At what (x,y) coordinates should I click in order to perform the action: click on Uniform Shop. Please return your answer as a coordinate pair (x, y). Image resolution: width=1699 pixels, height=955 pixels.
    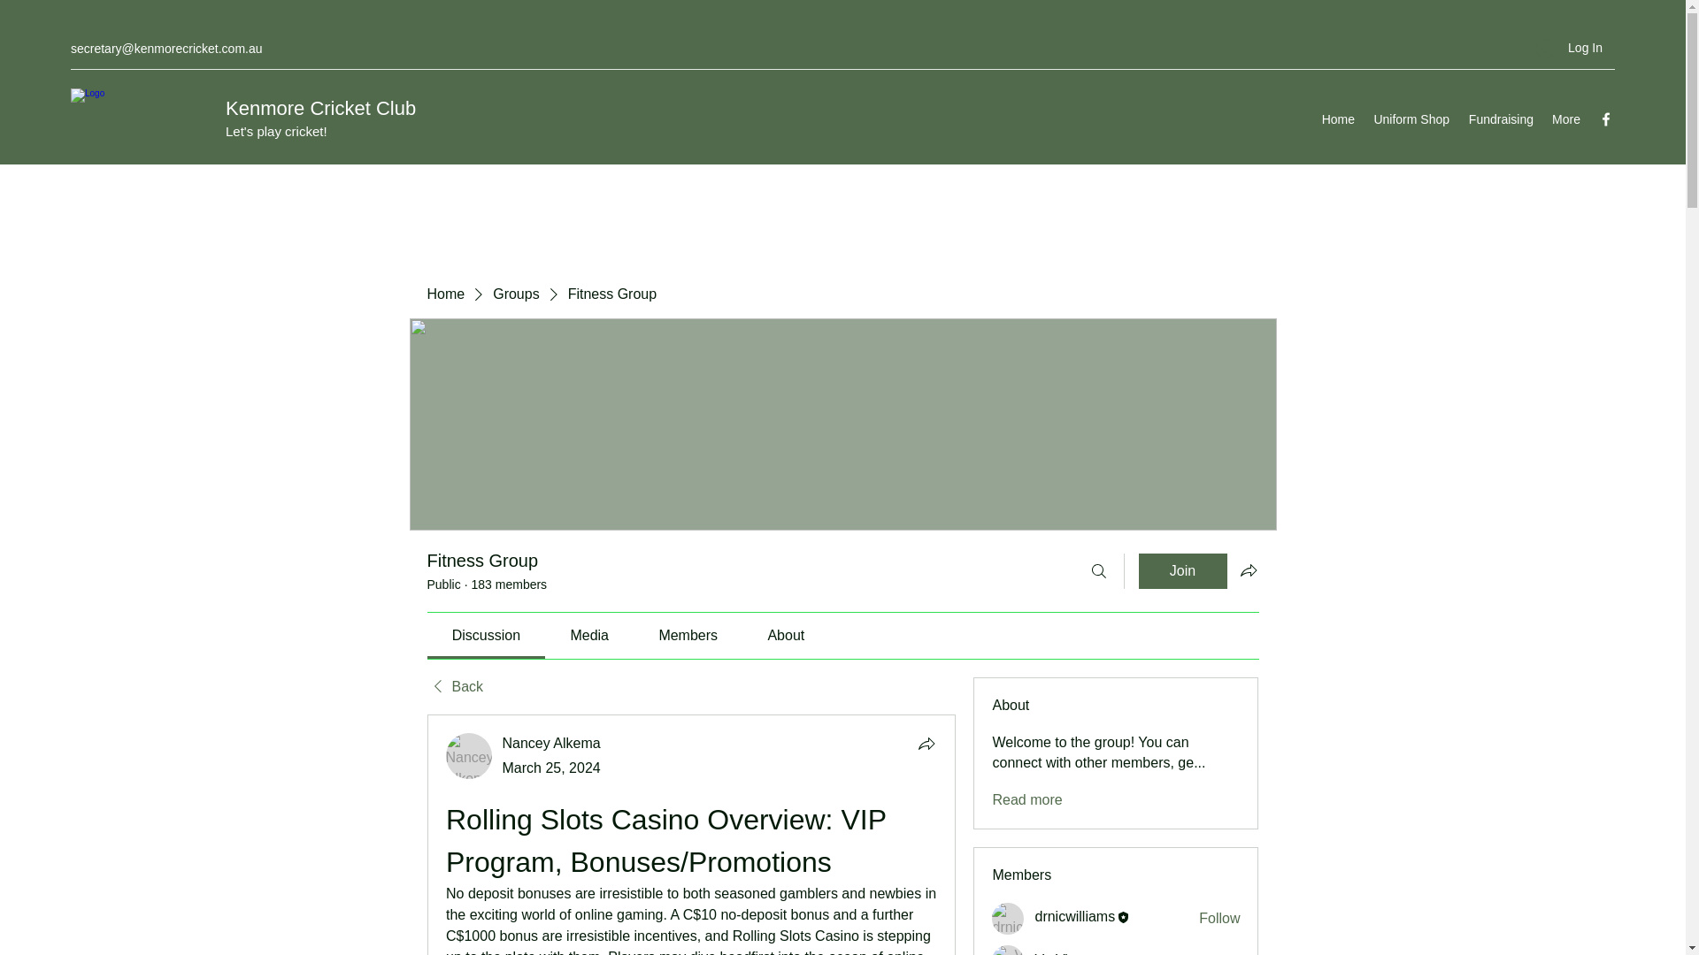
    Looking at the image, I should click on (1411, 118).